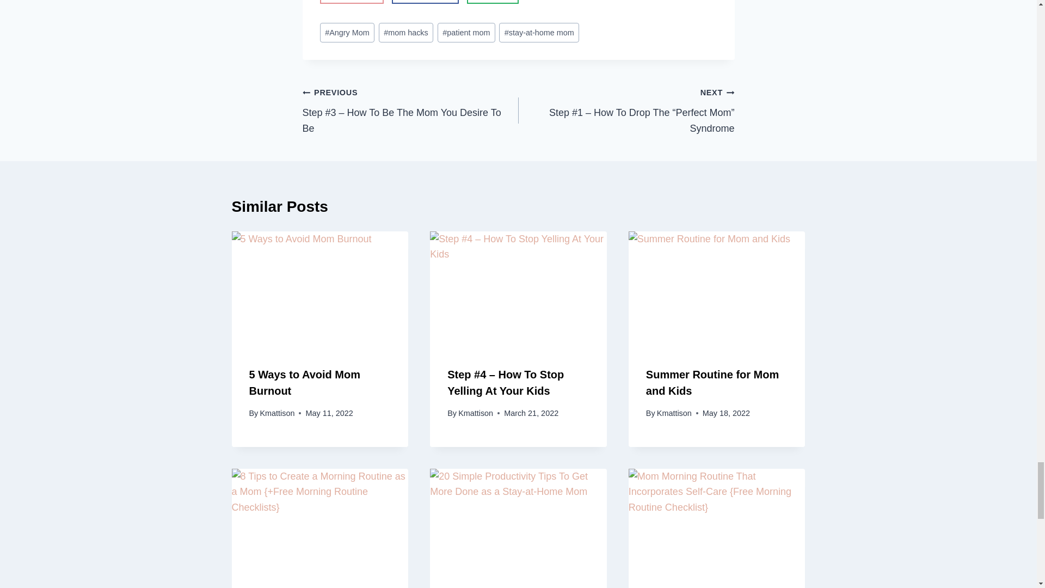  I want to click on mom hacks, so click(406, 33).